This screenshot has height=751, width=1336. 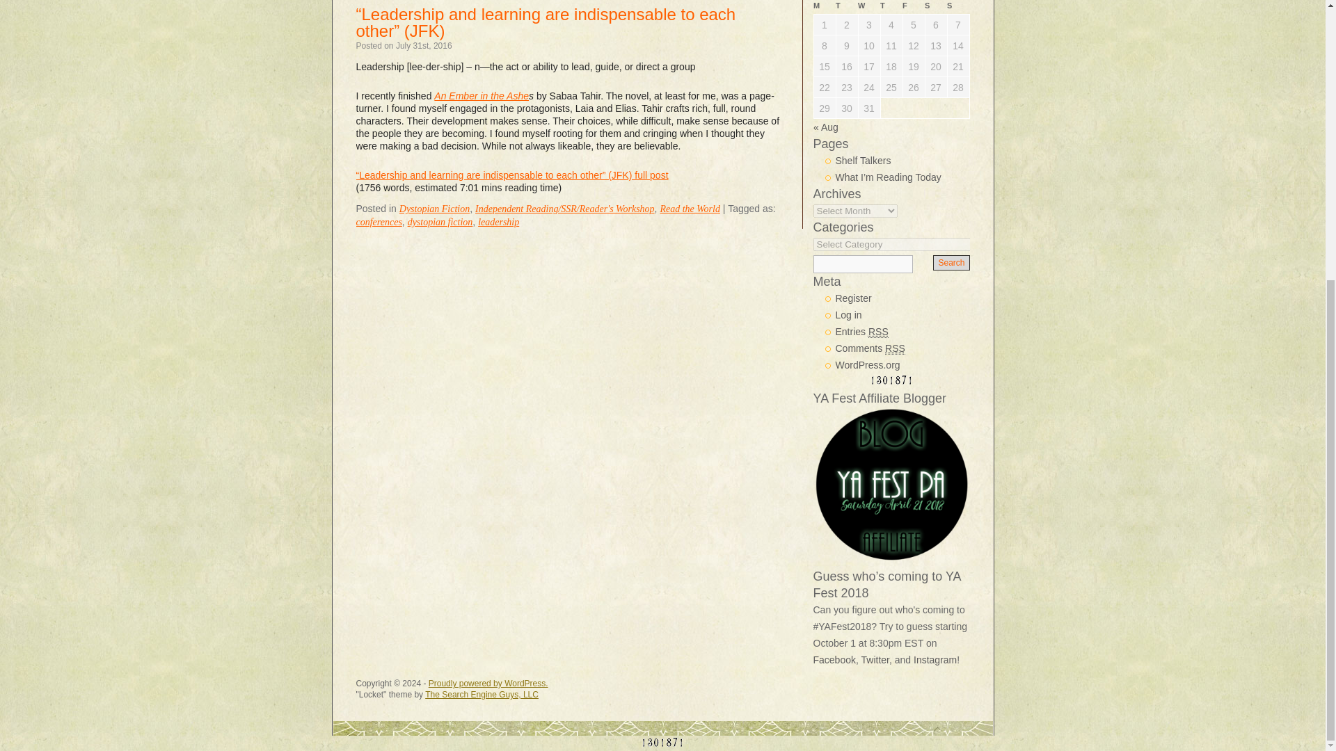 What do you see at coordinates (853, 298) in the screenshot?
I see `Register` at bounding box center [853, 298].